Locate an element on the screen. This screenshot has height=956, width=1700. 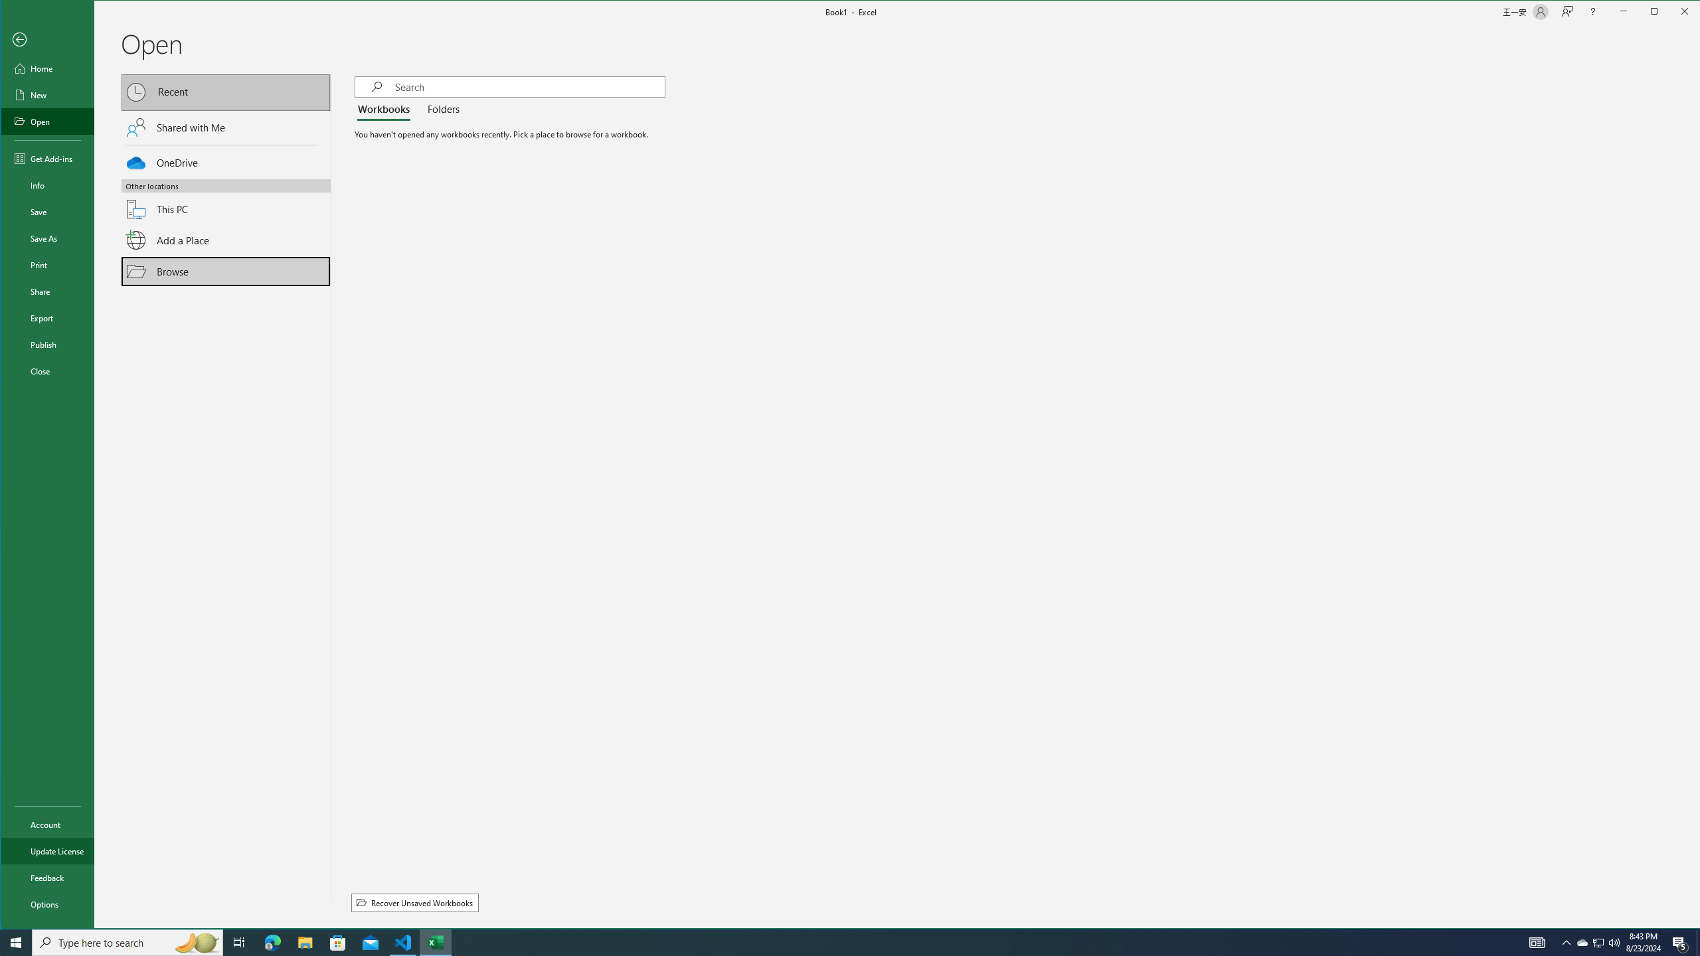
Account is located at coordinates (47, 825).